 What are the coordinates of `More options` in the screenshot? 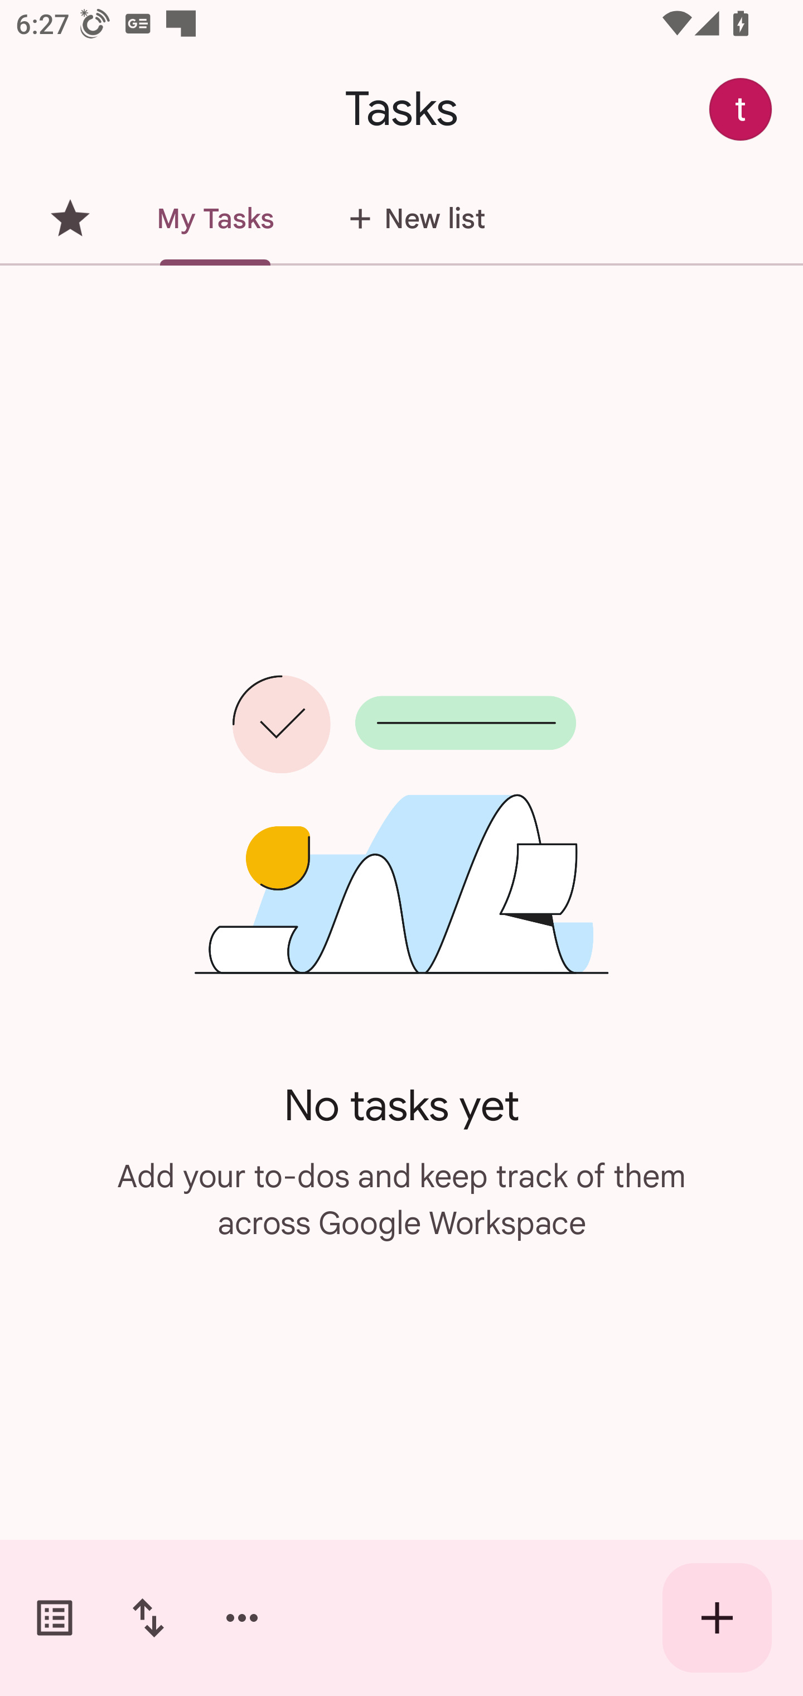 It's located at (242, 1618).